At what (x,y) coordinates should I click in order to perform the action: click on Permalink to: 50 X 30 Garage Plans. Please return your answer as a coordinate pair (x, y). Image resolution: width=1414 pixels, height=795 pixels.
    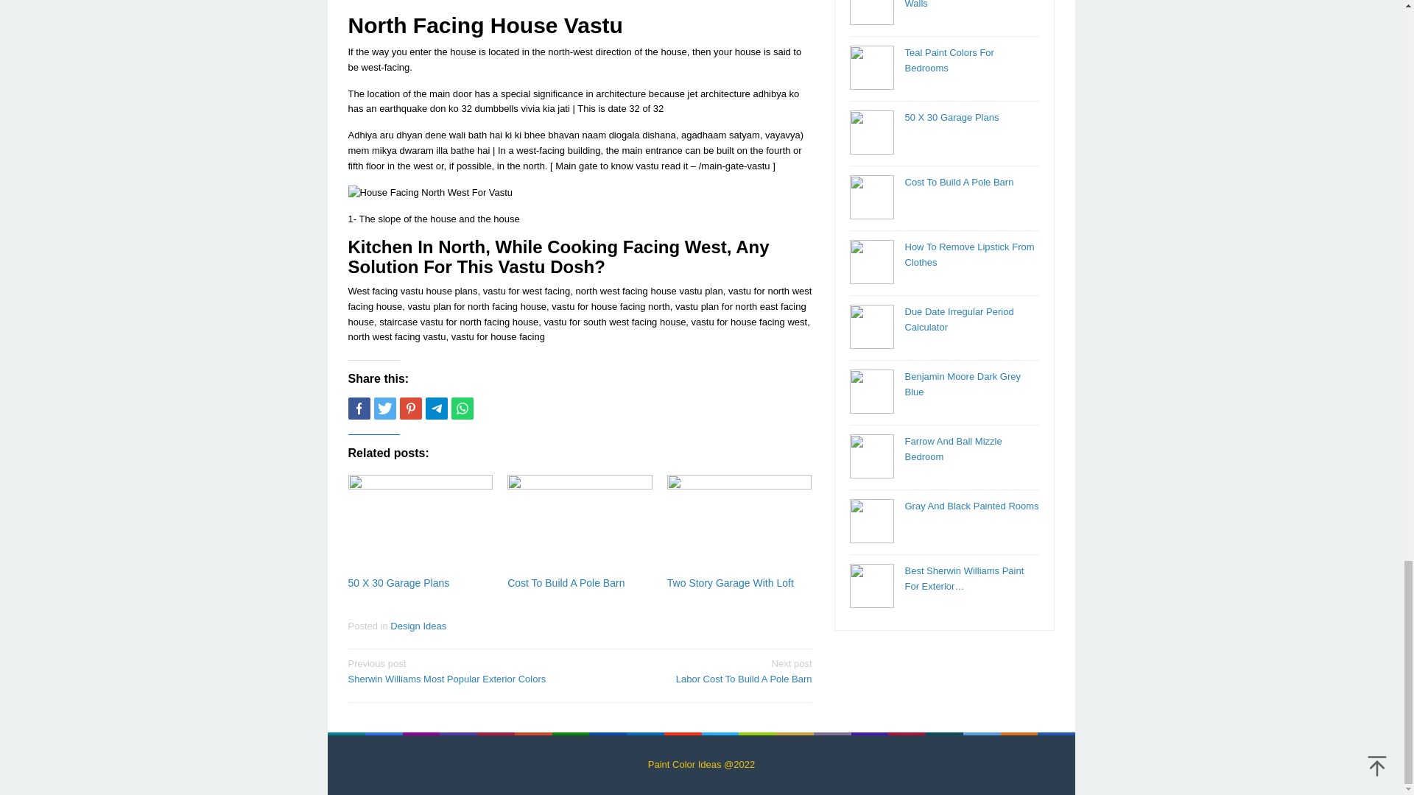
    Looking at the image, I should click on (430, 193).